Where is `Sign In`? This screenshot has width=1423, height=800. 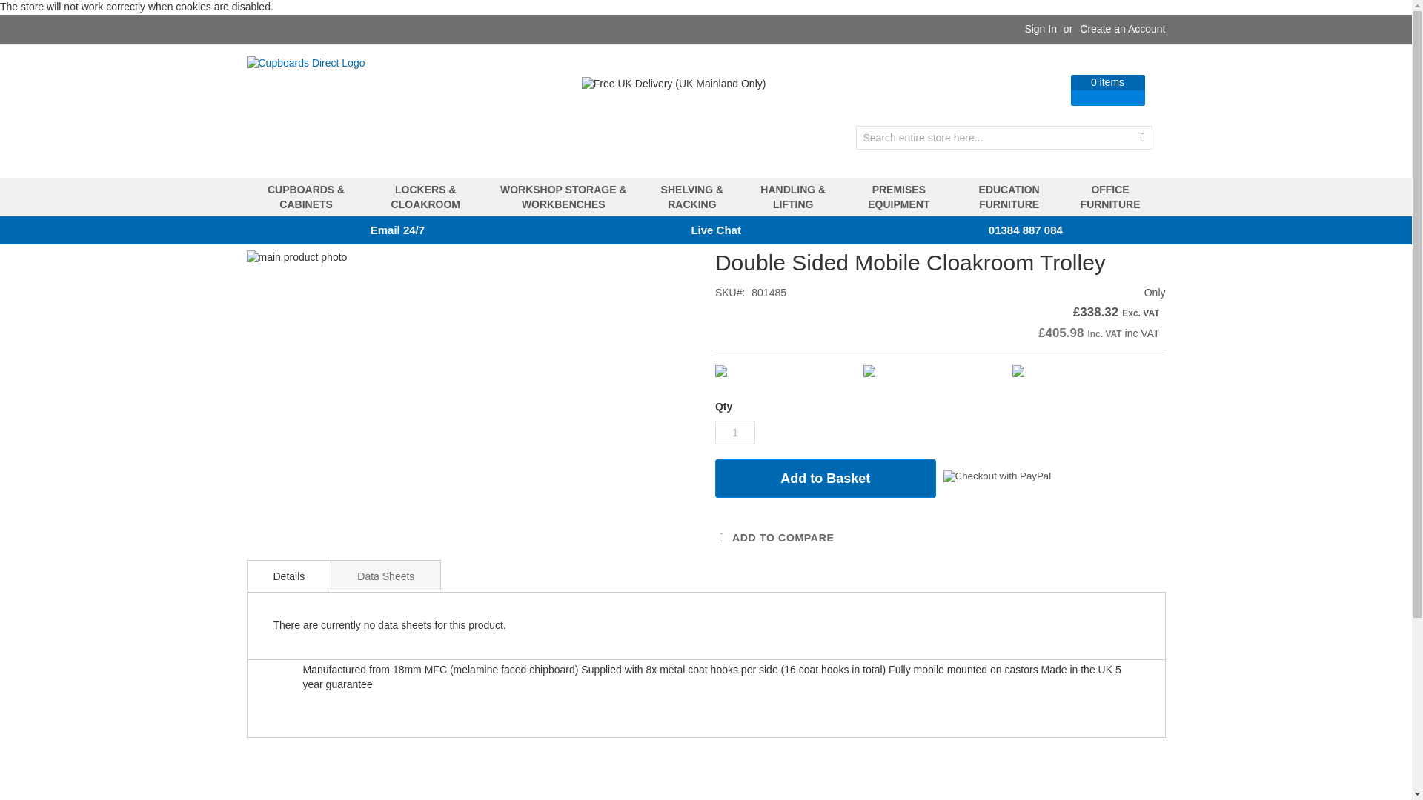
Sign In is located at coordinates (1041, 30).